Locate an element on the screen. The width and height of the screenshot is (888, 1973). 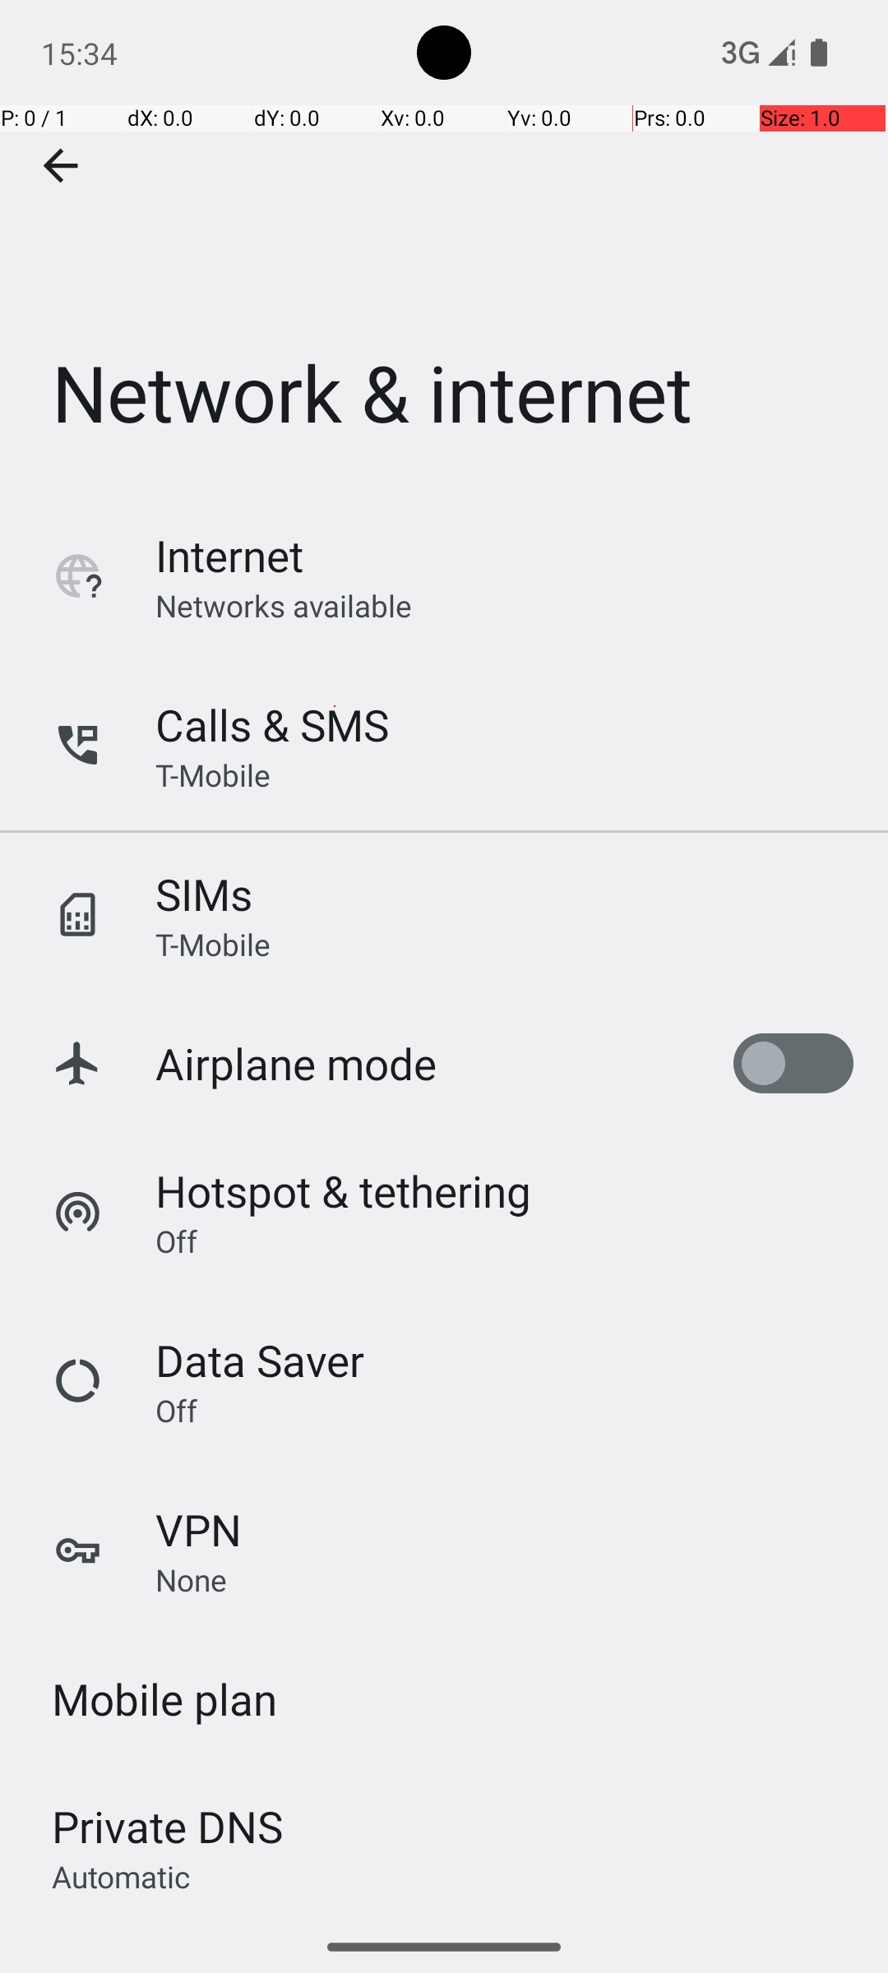
SIMs is located at coordinates (204, 894).